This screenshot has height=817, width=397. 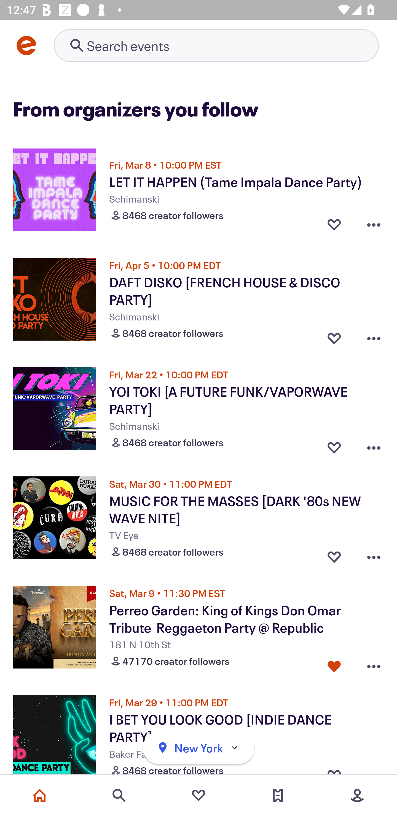 I want to click on Favorite button, so click(x=334, y=555).